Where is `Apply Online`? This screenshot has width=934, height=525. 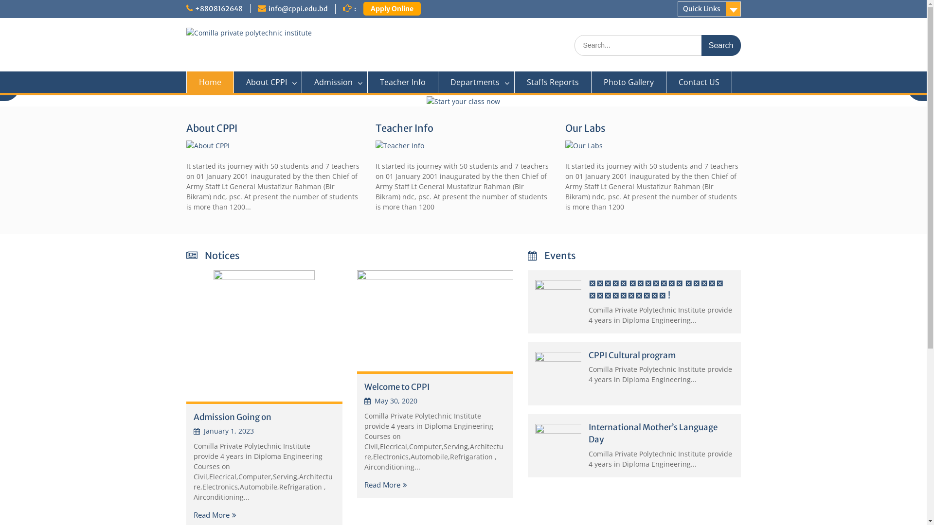
Apply Online is located at coordinates (392, 9).